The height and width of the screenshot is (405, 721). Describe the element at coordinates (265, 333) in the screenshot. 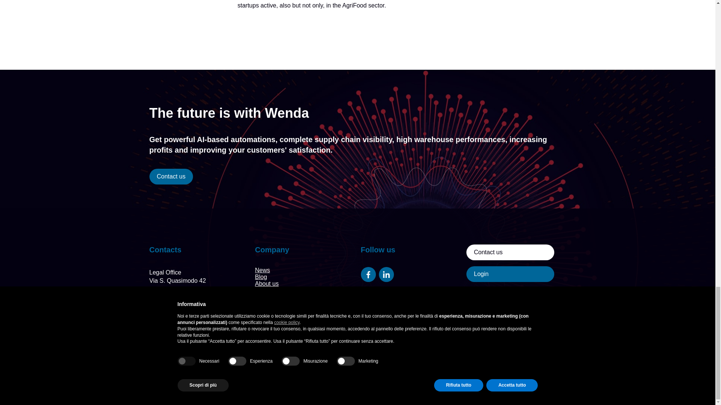

I see `Italiano` at that location.